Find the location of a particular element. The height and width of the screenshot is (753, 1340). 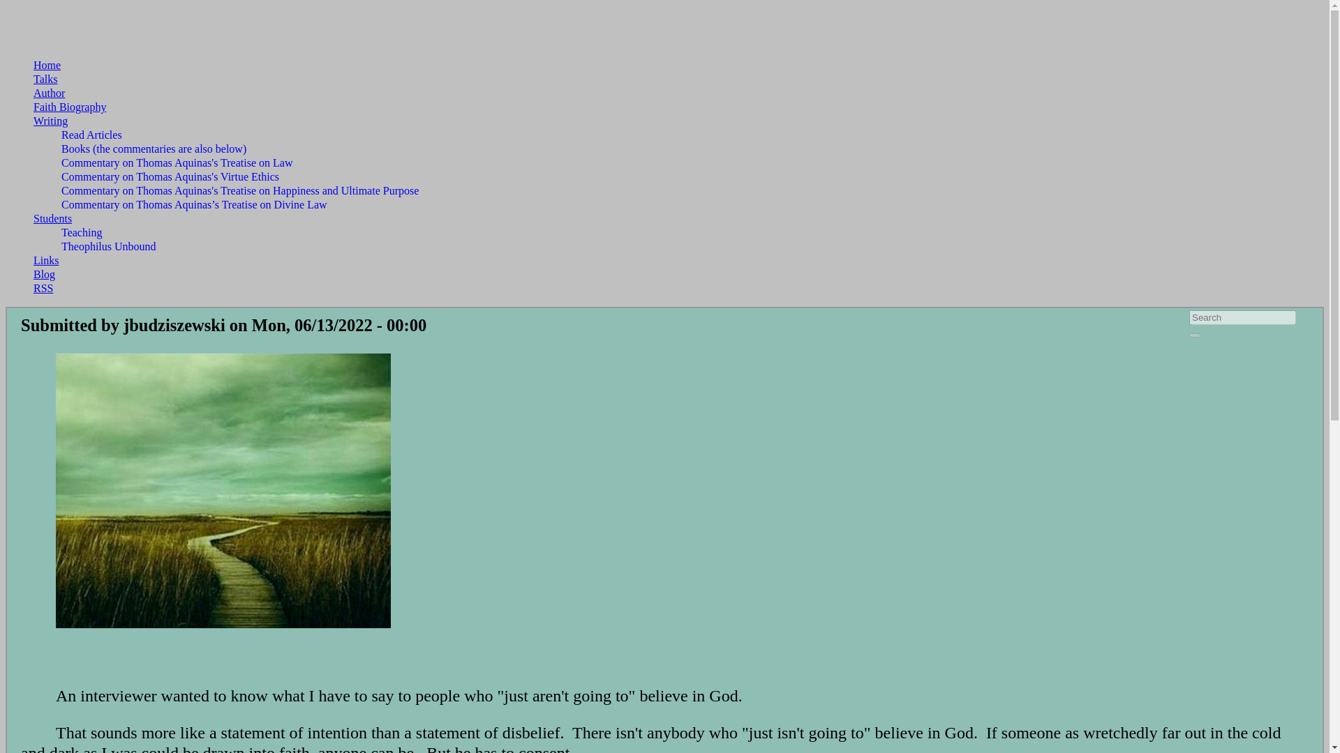

Teaching is located at coordinates (81, 233).